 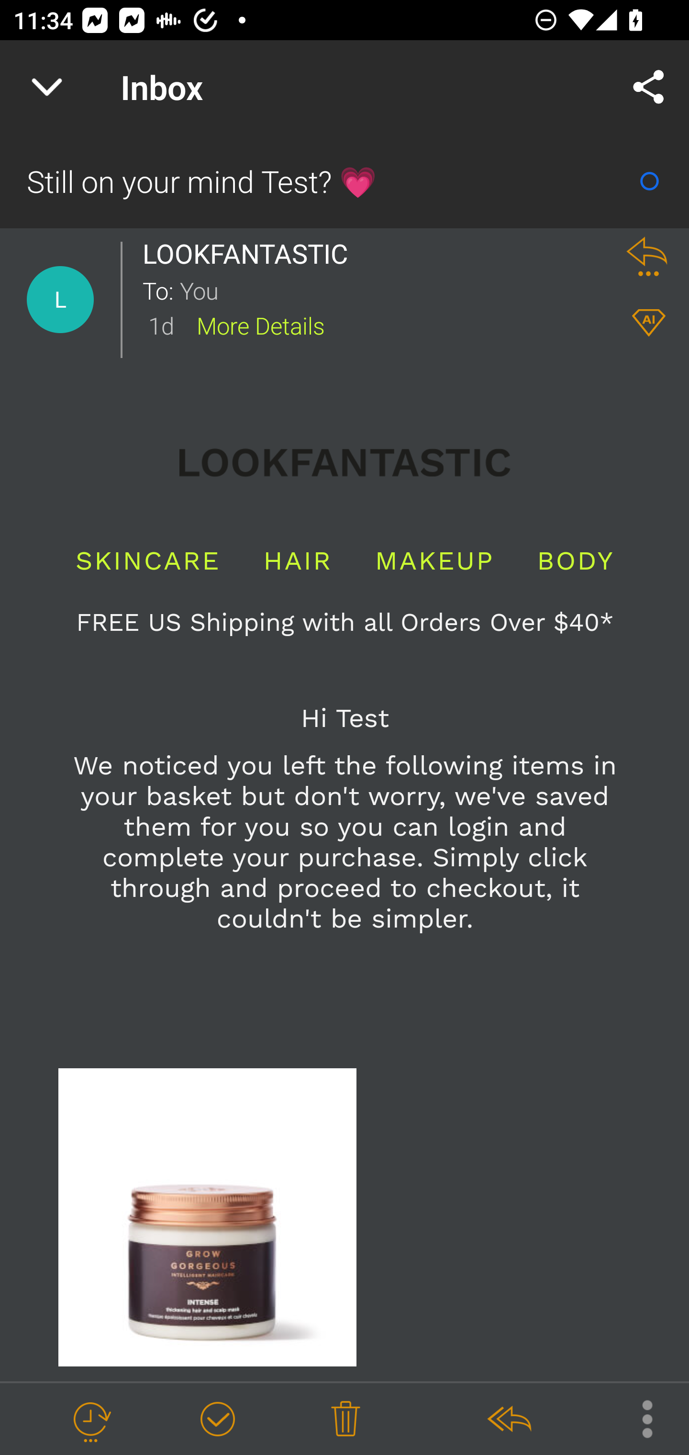 What do you see at coordinates (649, 181) in the screenshot?
I see `Mark as Read` at bounding box center [649, 181].